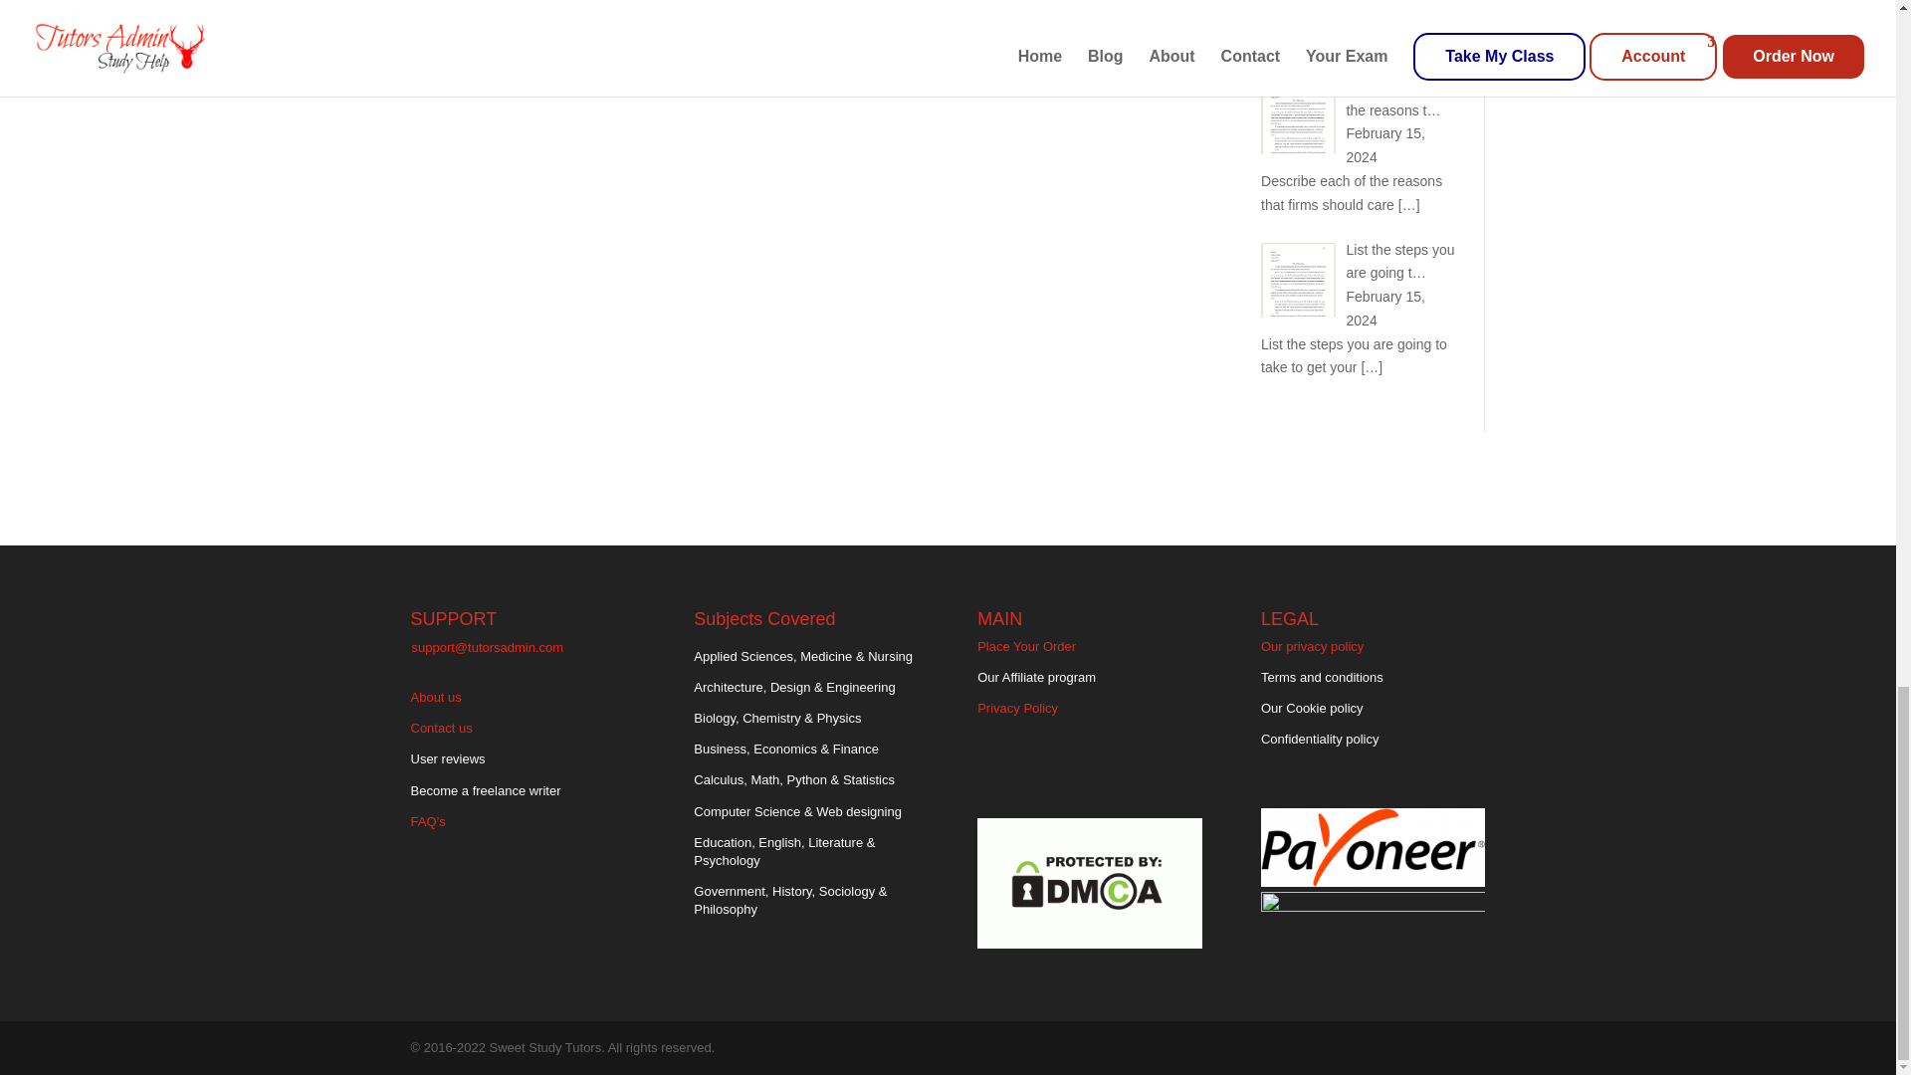 This screenshot has height=1075, width=1911. Describe the element at coordinates (1312, 645) in the screenshot. I see `Our privacy policy` at that location.